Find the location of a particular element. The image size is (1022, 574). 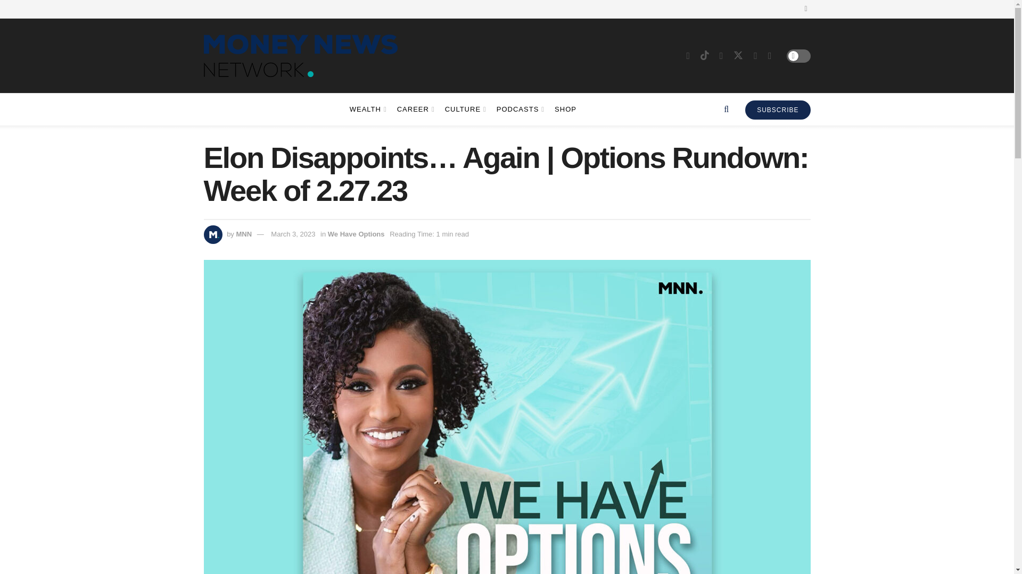

CAREER is located at coordinates (415, 109).